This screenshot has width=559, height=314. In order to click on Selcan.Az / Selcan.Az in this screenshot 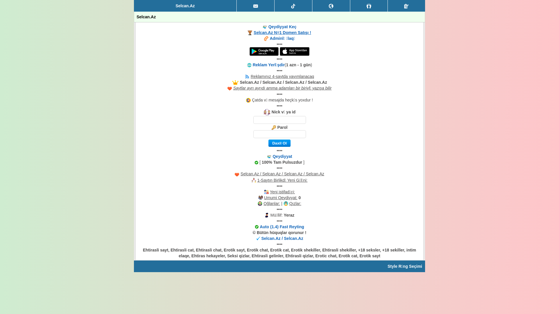, I will do `click(282, 238)`.